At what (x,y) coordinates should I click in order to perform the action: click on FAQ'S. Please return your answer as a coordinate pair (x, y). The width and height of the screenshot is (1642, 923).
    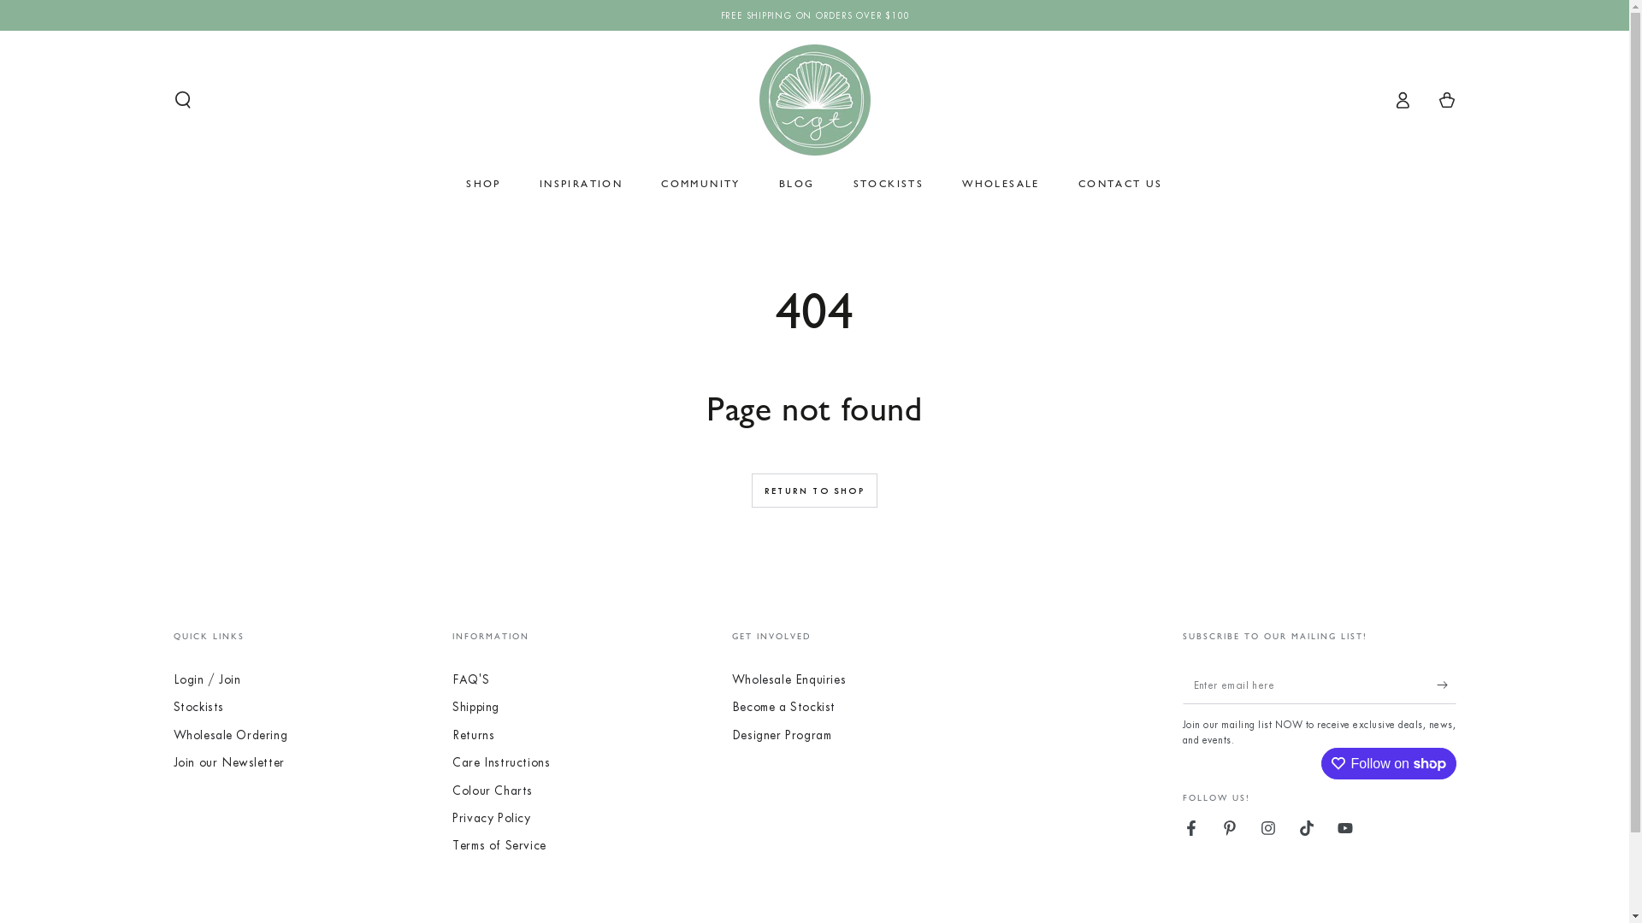
    Looking at the image, I should click on (470, 680).